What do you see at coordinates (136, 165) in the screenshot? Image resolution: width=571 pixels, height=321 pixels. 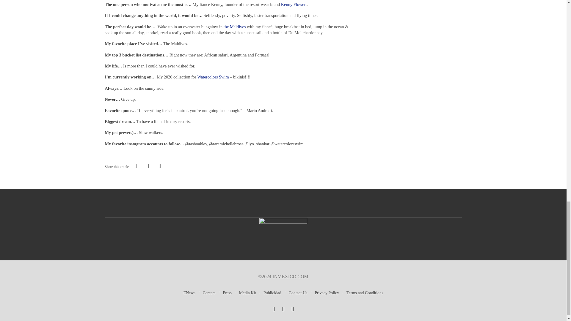 I see `Share on Facebook` at bounding box center [136, 165].